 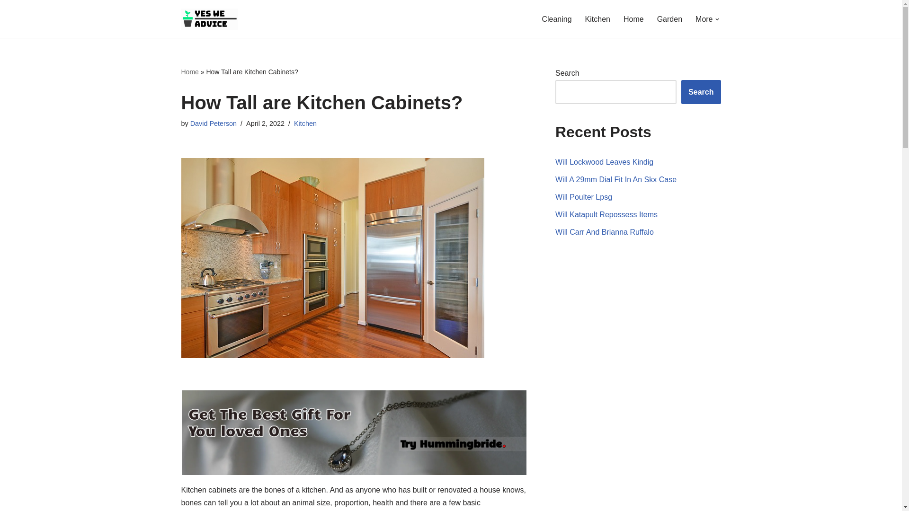 I want to click on Kitchen, so click(x=597, y=19).